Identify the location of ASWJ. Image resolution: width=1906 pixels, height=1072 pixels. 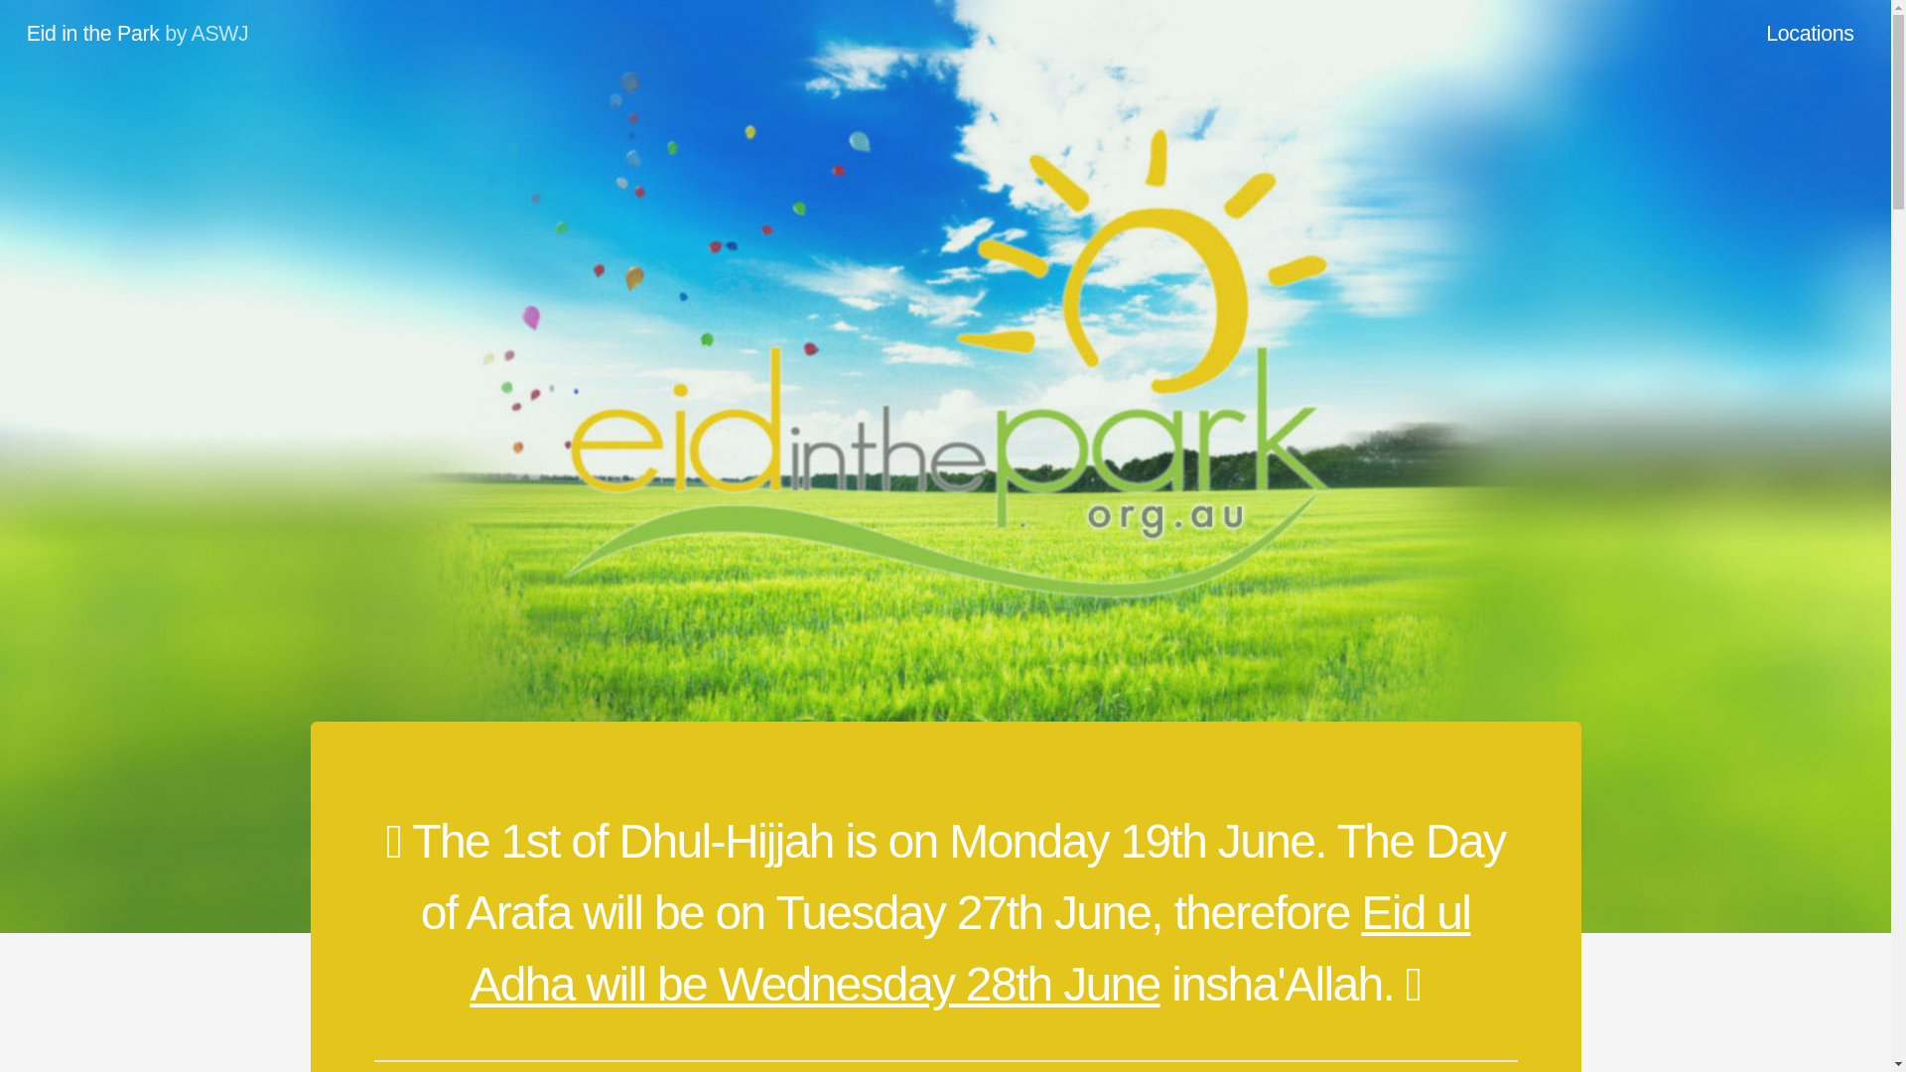
(219, 34).